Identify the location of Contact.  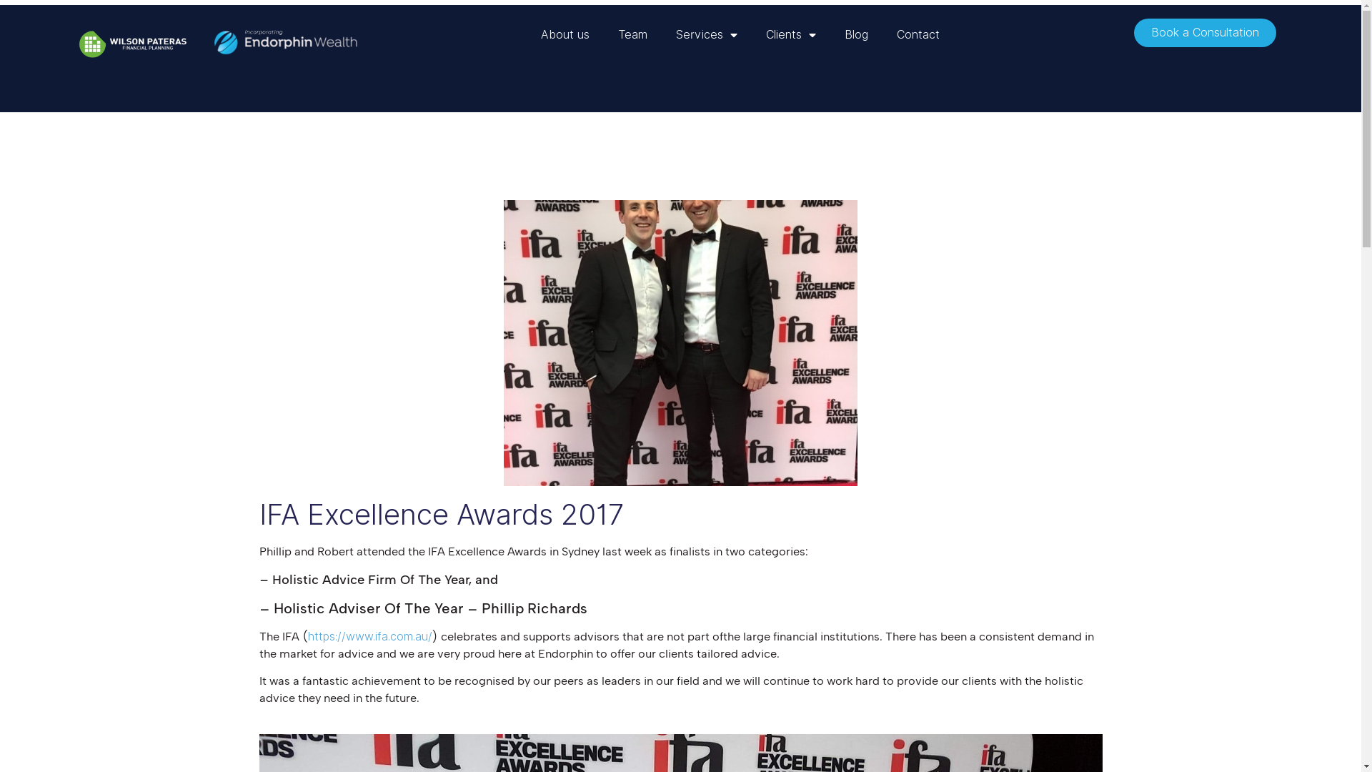
(918, 35).